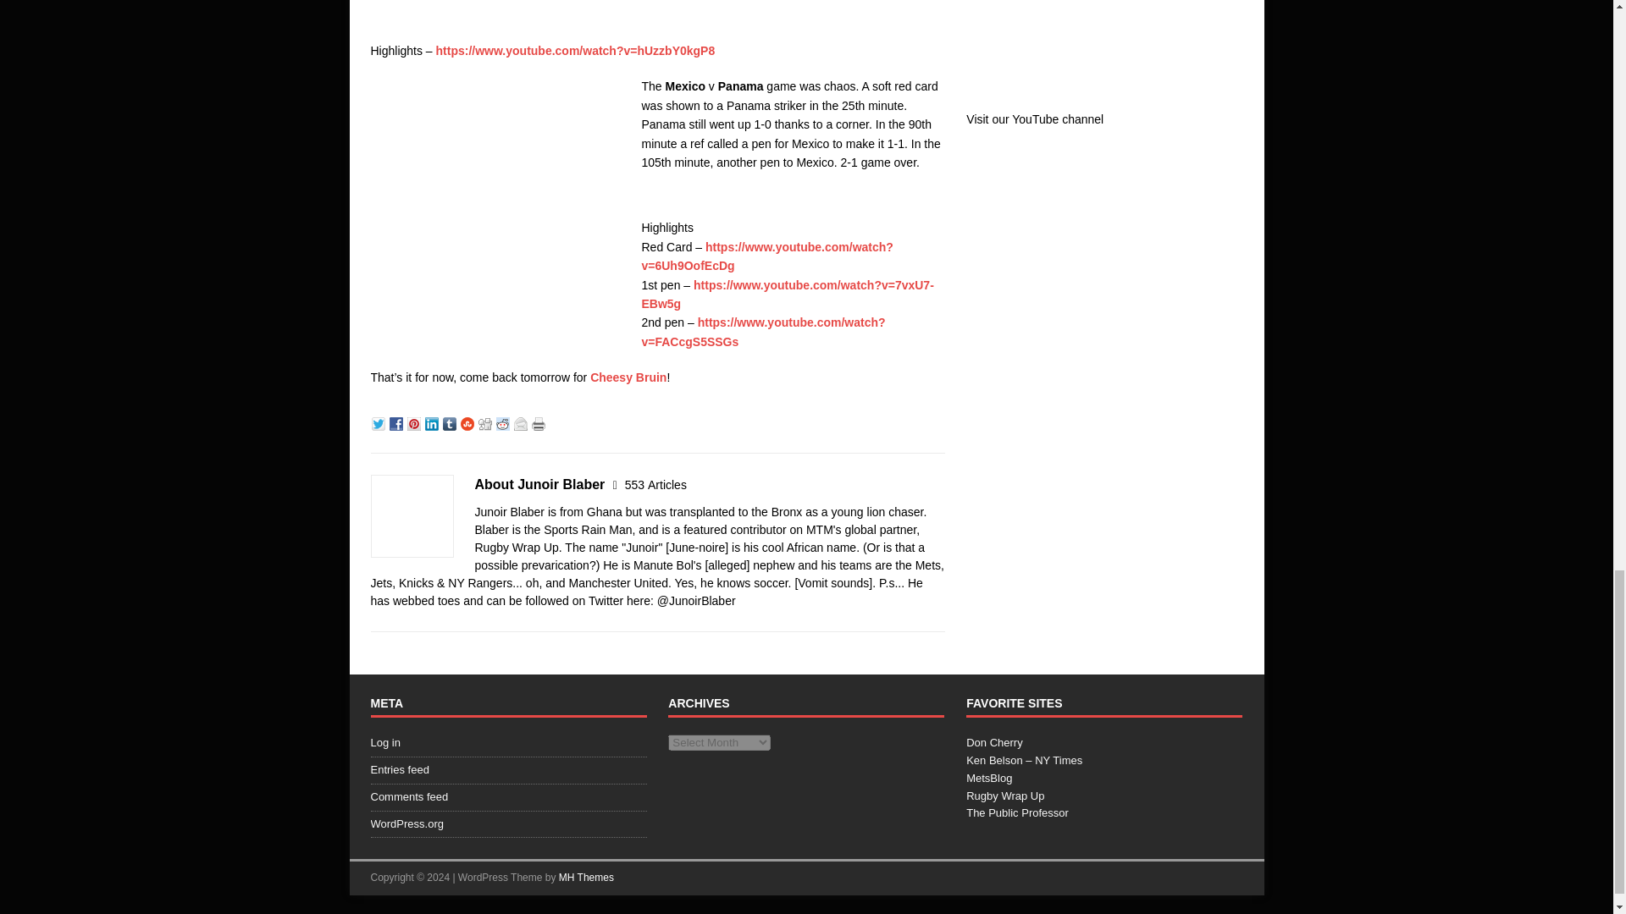 The image size is (1626, 914). Describe the element at coordinates (398, 421) in the screenshot. I see `Facebook` at that location.